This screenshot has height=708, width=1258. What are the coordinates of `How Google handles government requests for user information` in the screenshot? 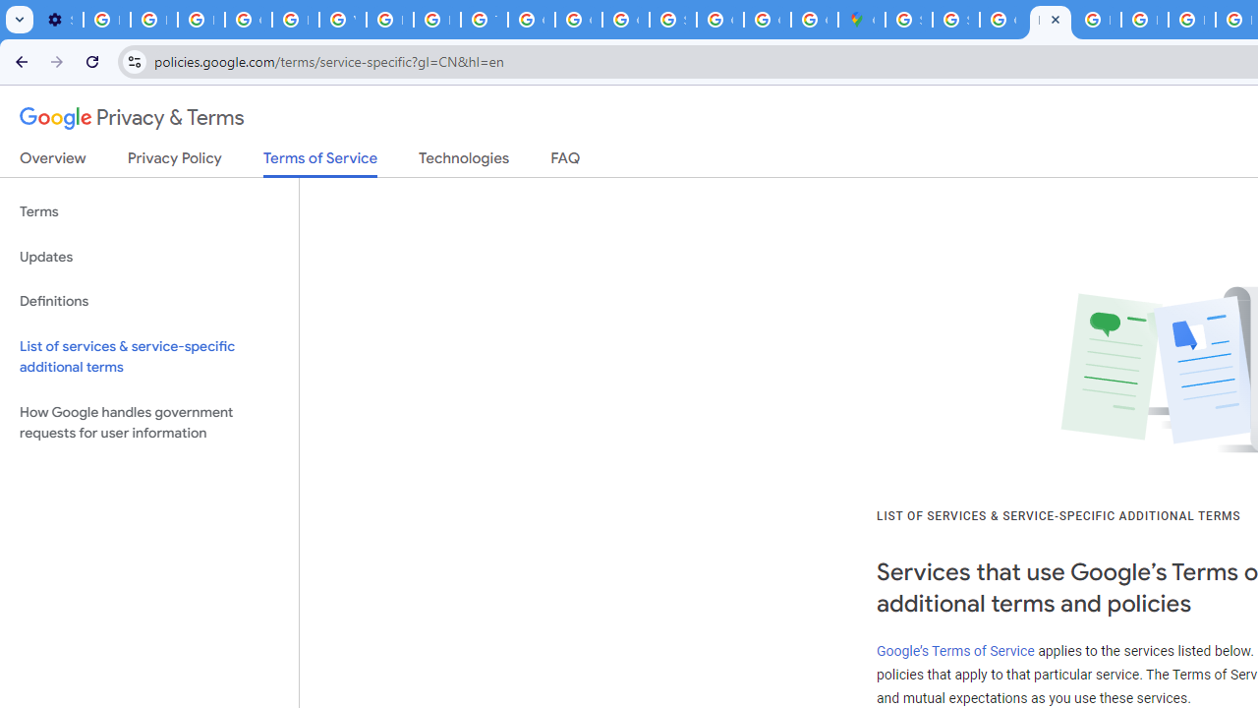 It's located at (149, 423).